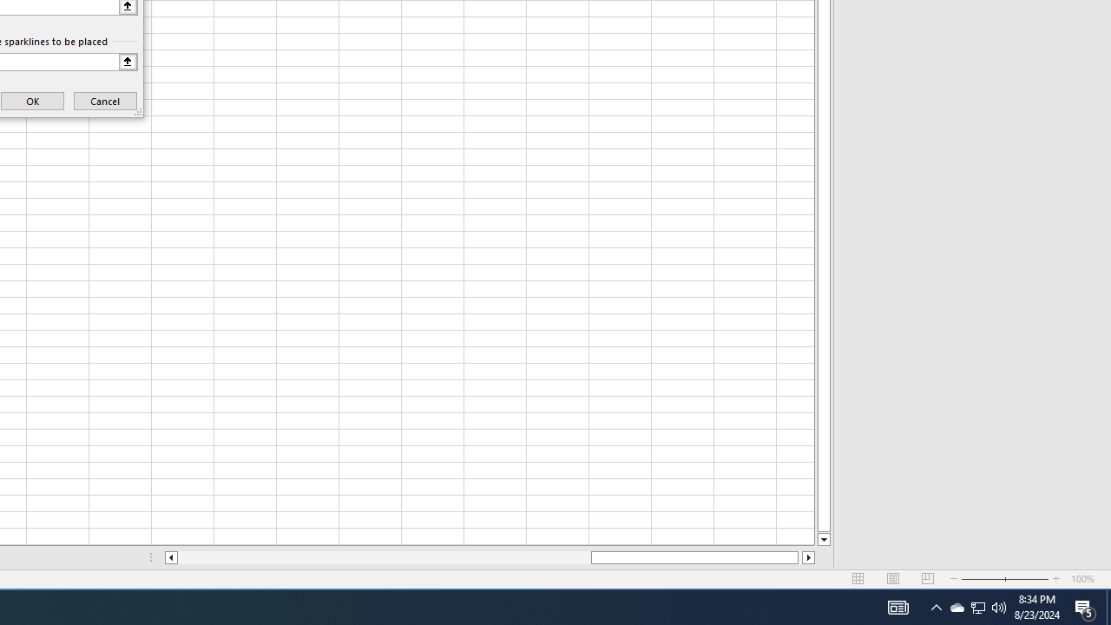 Image resolution: width=1111 pixels, height=625 pixels. What do you see at coordinates (928, 579) in the screenshot?
I see `Page Break Preview` at bounding box center [928, 579].